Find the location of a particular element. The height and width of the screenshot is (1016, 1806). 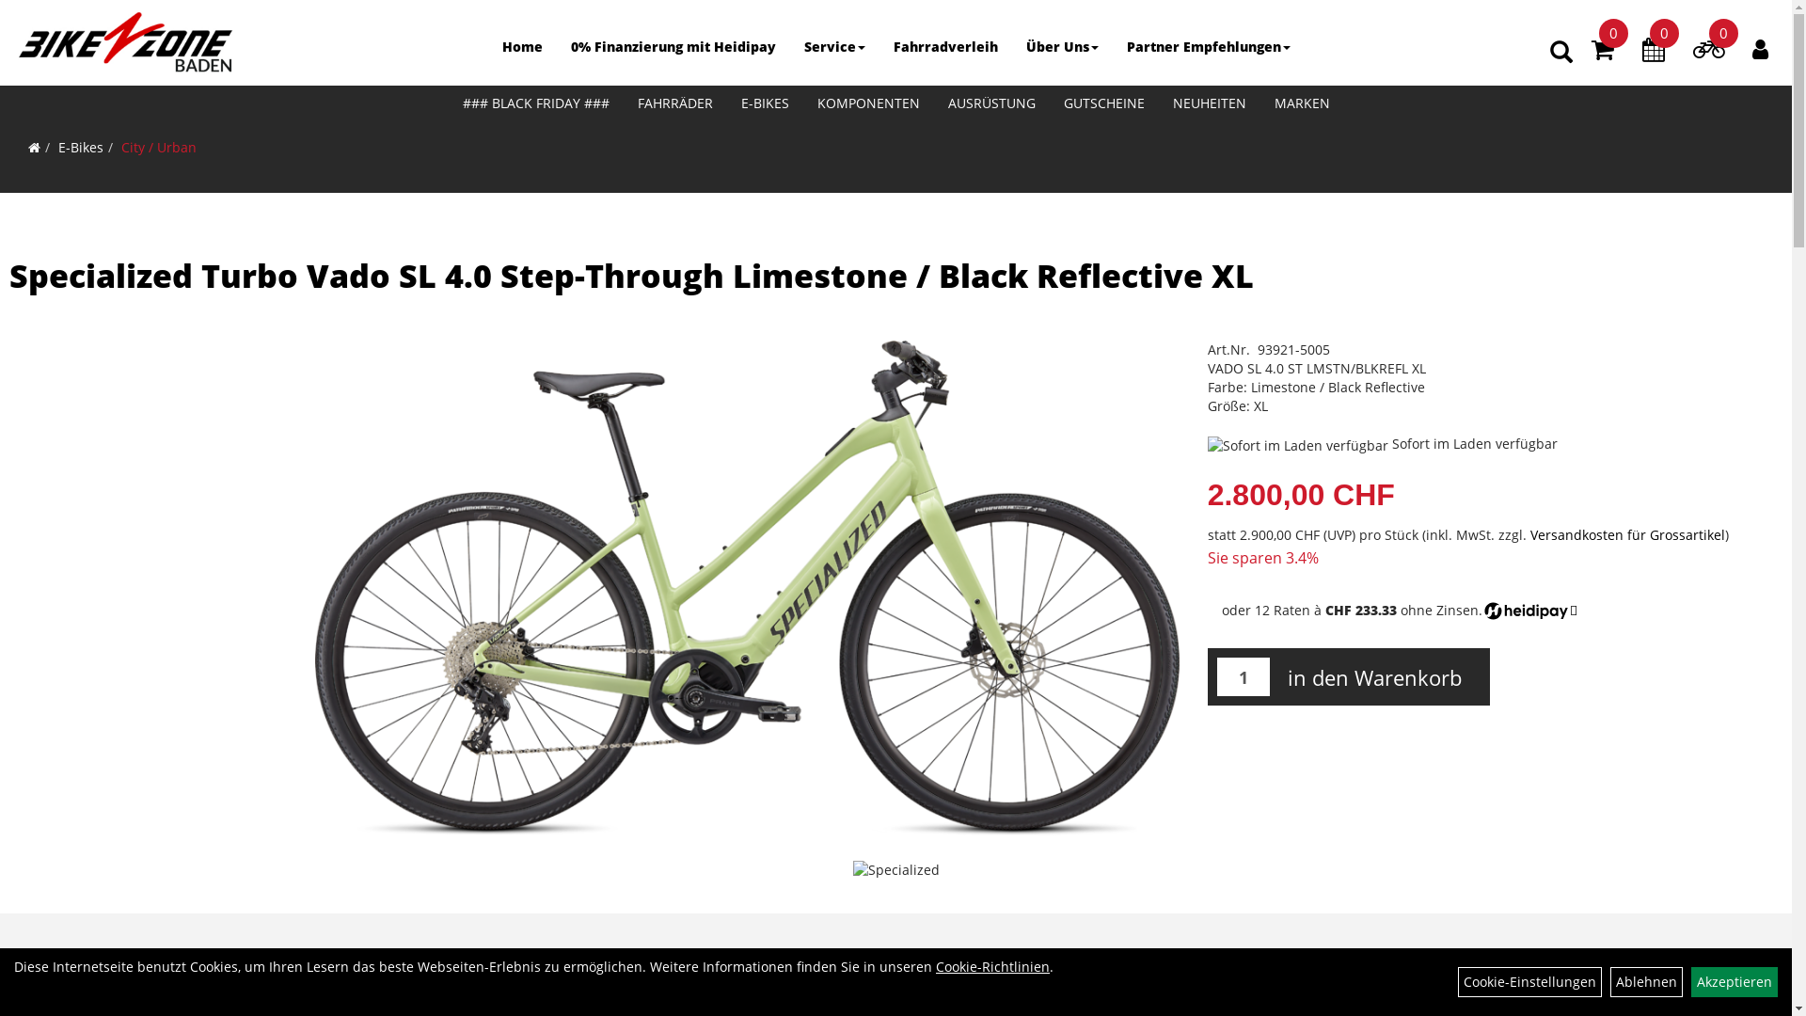

KOMPONENTEN is located at coordinates (869, 103).